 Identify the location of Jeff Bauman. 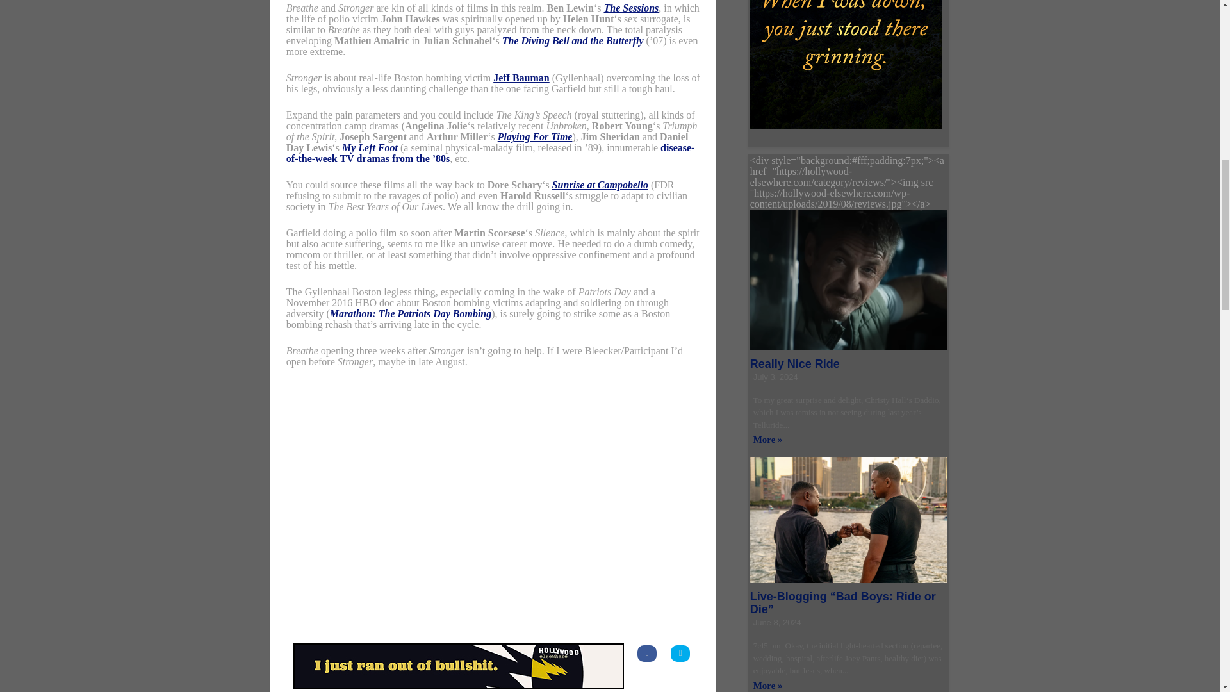
(521, 78).